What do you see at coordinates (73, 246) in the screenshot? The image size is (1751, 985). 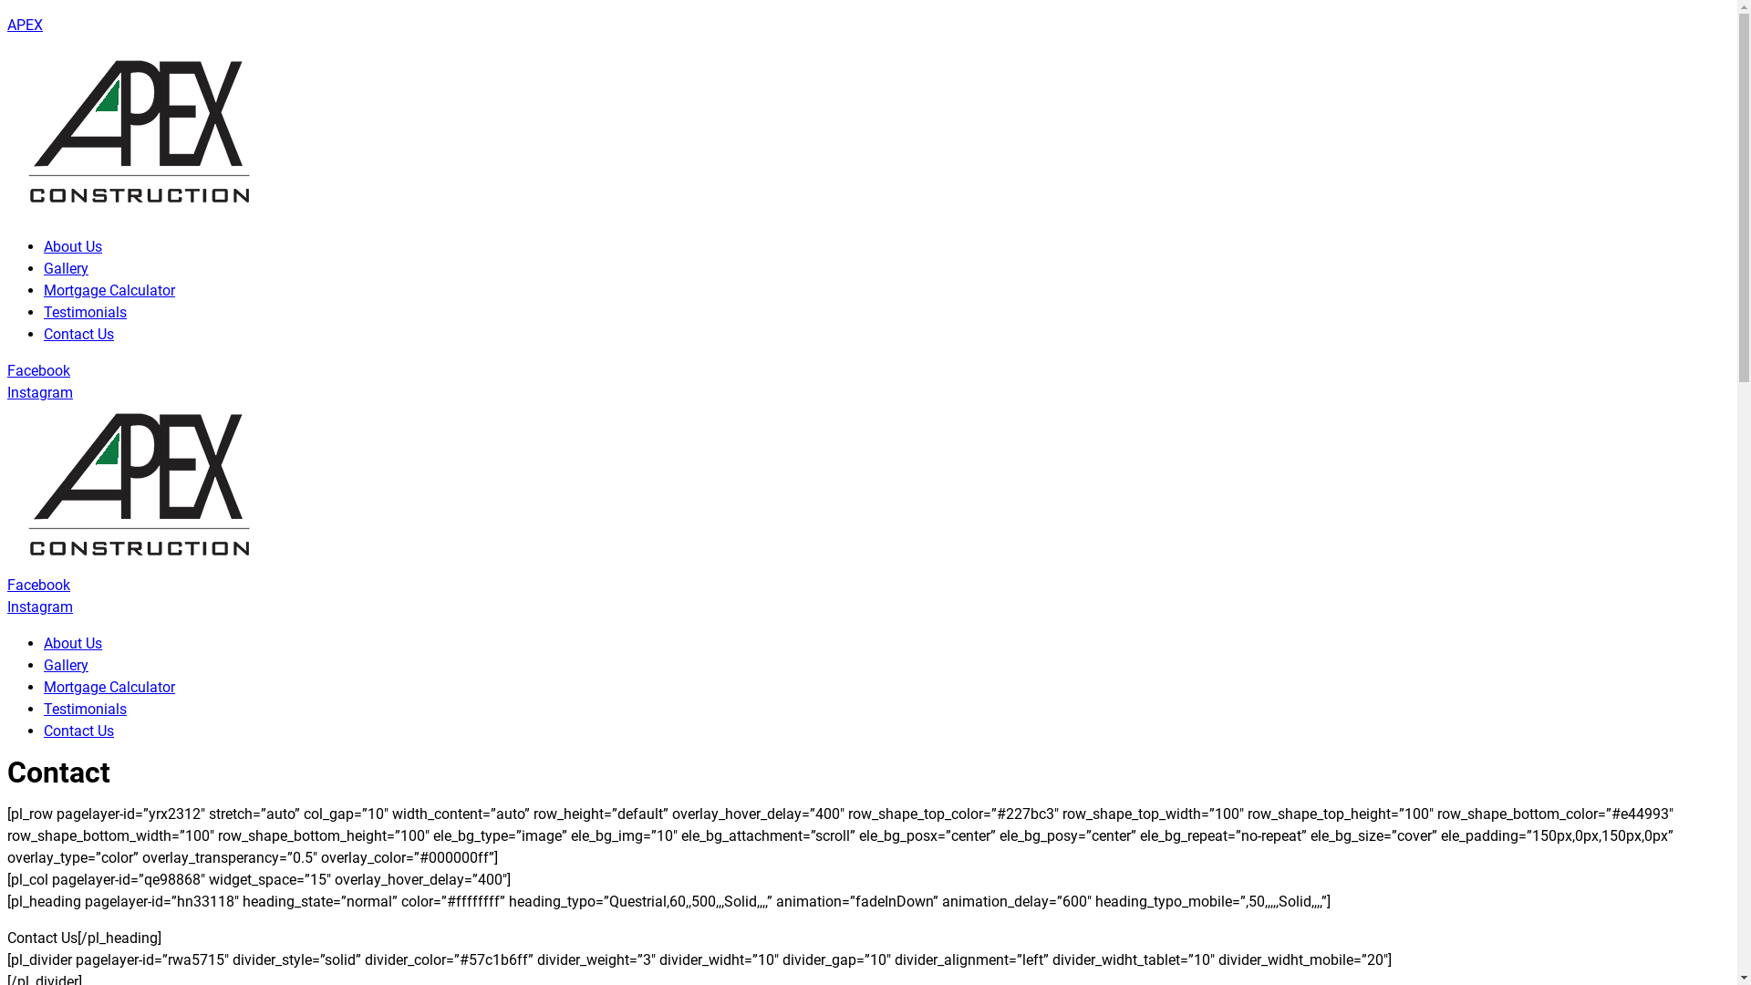 I see `About Us` at bounding box center [73, 246].